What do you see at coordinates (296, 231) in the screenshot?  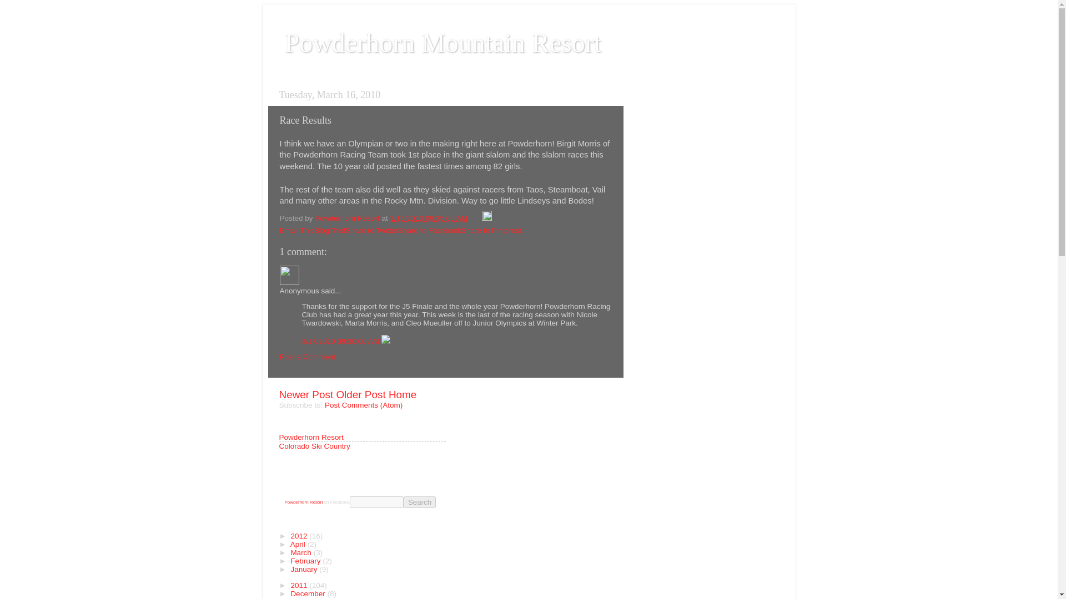 I see `Email This` at bounding box center [296, 231].